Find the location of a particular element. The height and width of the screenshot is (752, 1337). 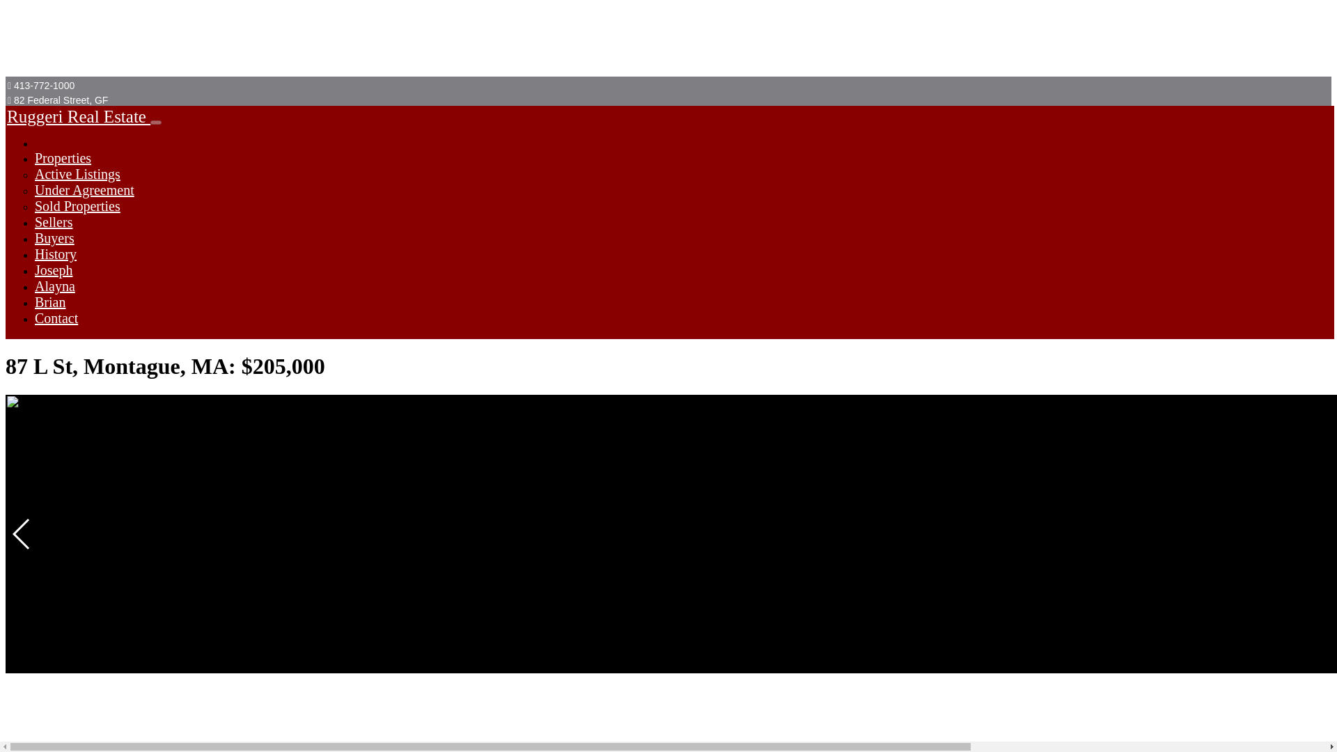

Under Agreement is located at coordinates (84, 190).